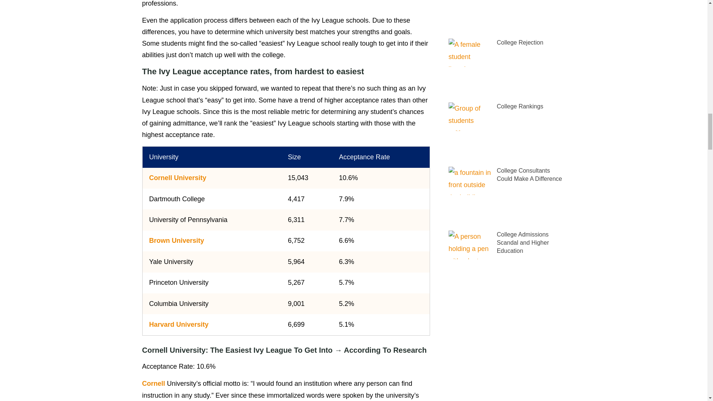 The width and height of the screenshot is (713, 401). Describe the element at coordinates (153, 383) in the screenshot. I see `Cornell` at that location.